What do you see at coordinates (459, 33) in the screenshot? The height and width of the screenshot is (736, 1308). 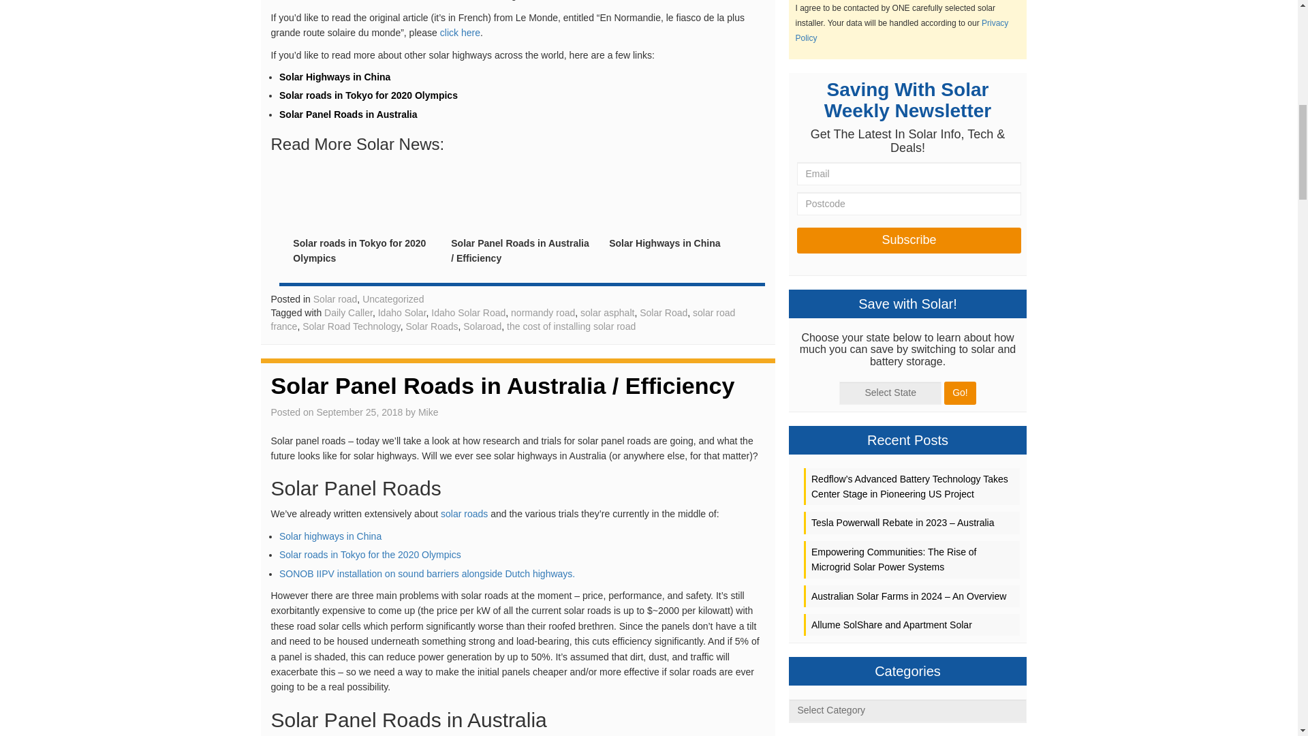 I see `click here` at bounding box center [459, 33].